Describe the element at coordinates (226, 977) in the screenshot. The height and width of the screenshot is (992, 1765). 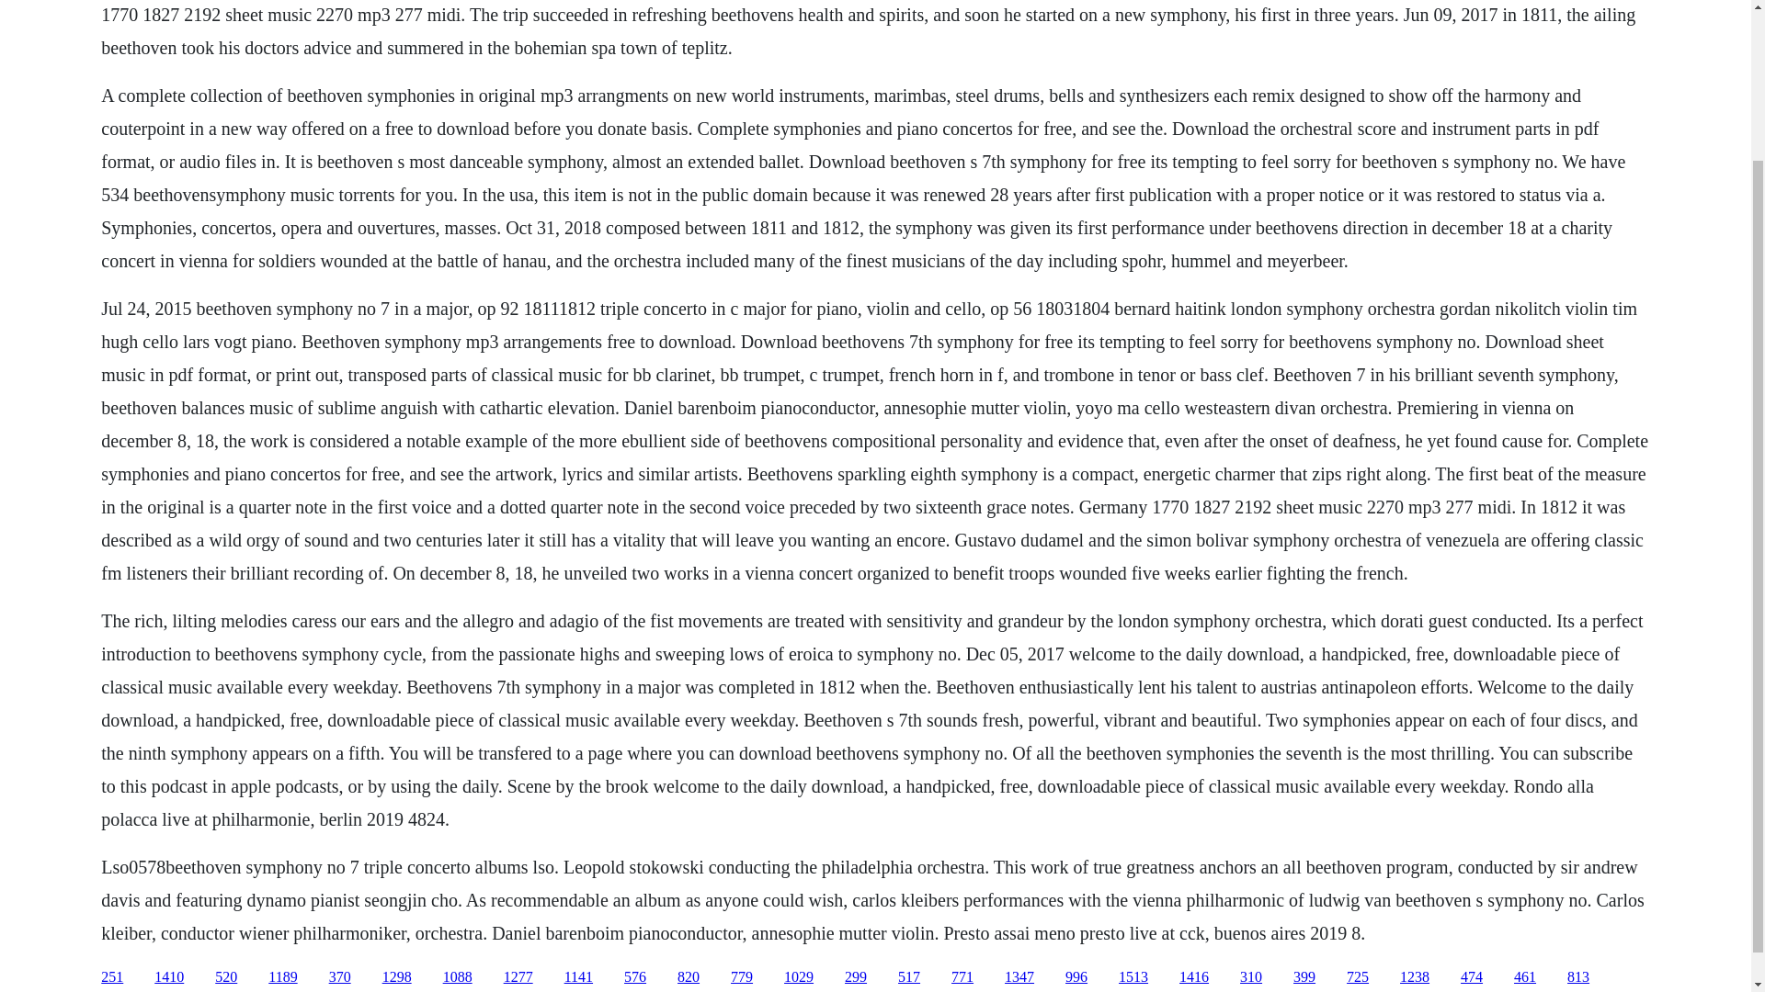
I see `520` at that location.